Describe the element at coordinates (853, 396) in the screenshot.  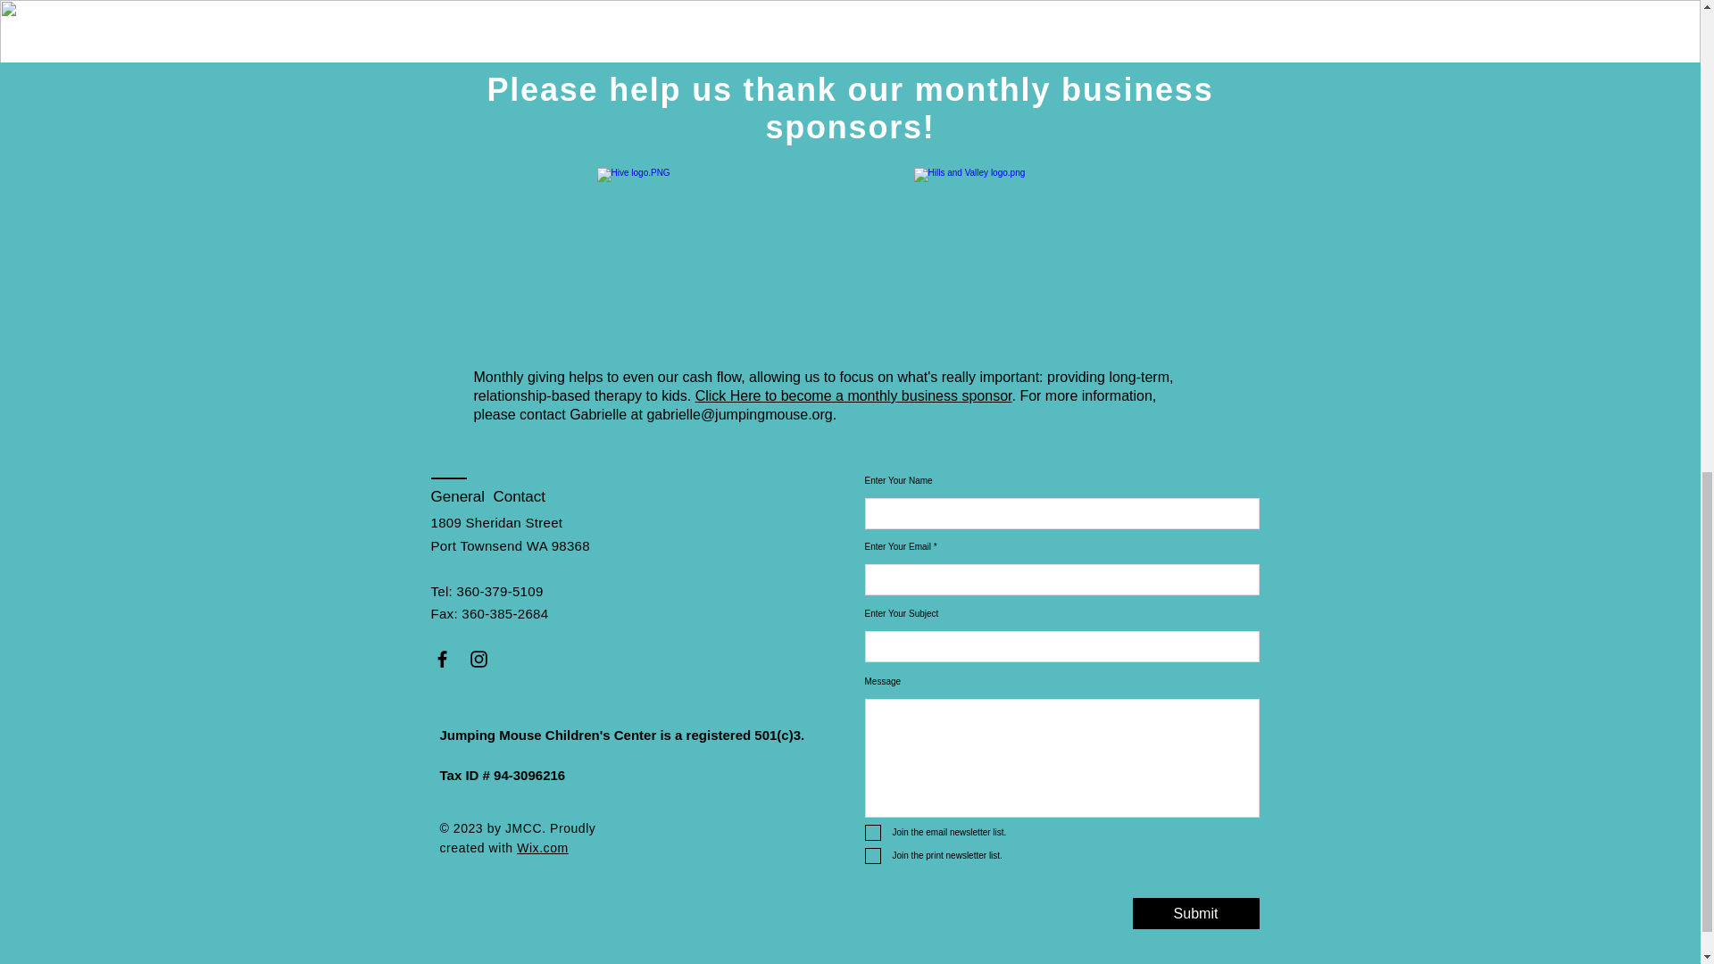
I see `Click Here to become a monthly business sponsor` at that location.